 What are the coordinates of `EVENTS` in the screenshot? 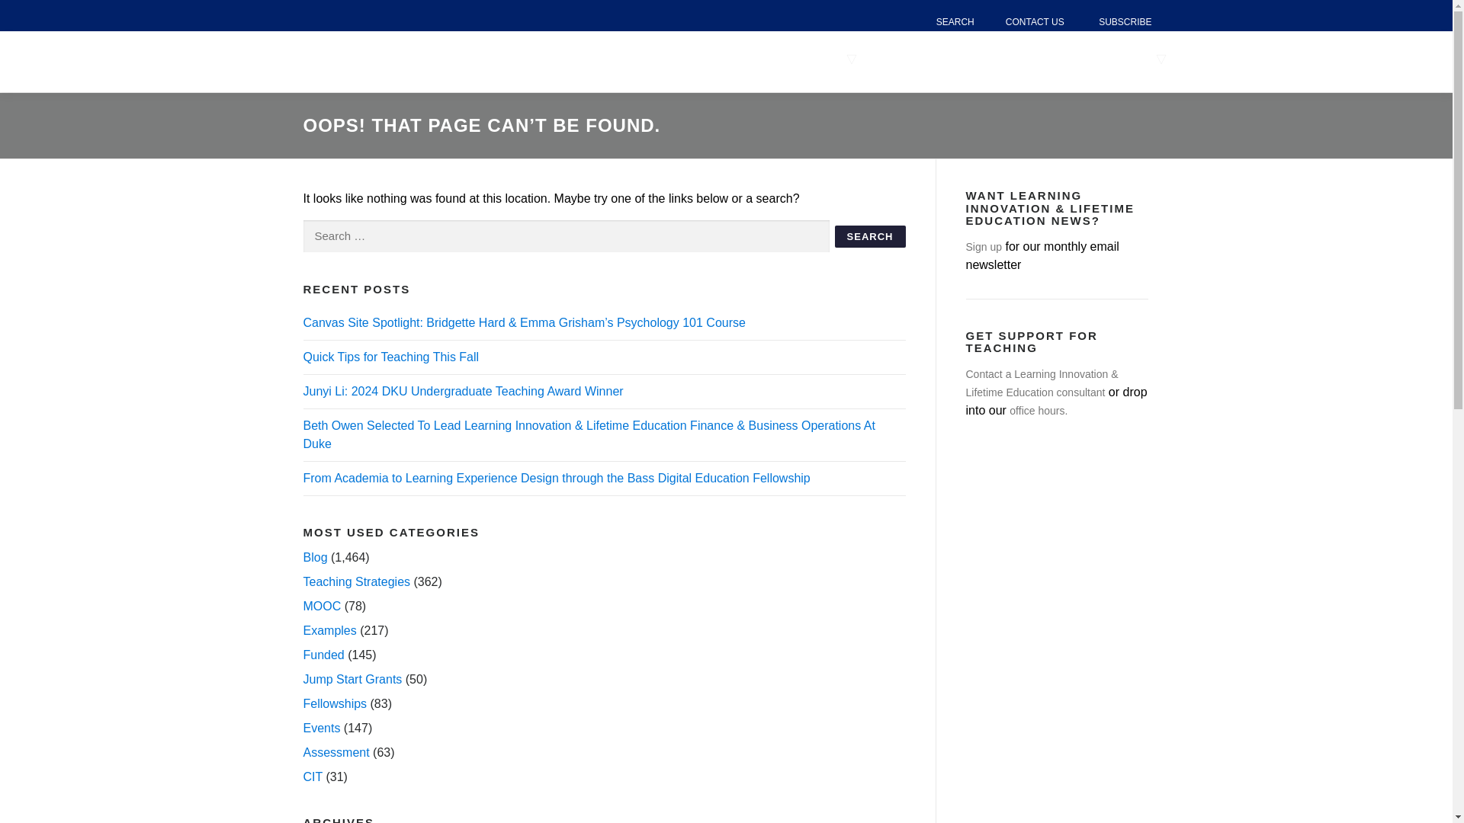 It's located at (947, 59).